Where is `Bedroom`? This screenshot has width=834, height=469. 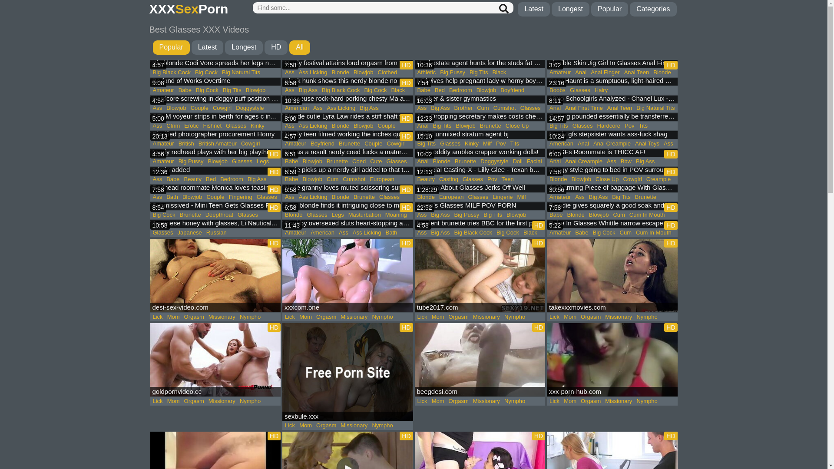
Bedroom is located at coordinates (232, 179).